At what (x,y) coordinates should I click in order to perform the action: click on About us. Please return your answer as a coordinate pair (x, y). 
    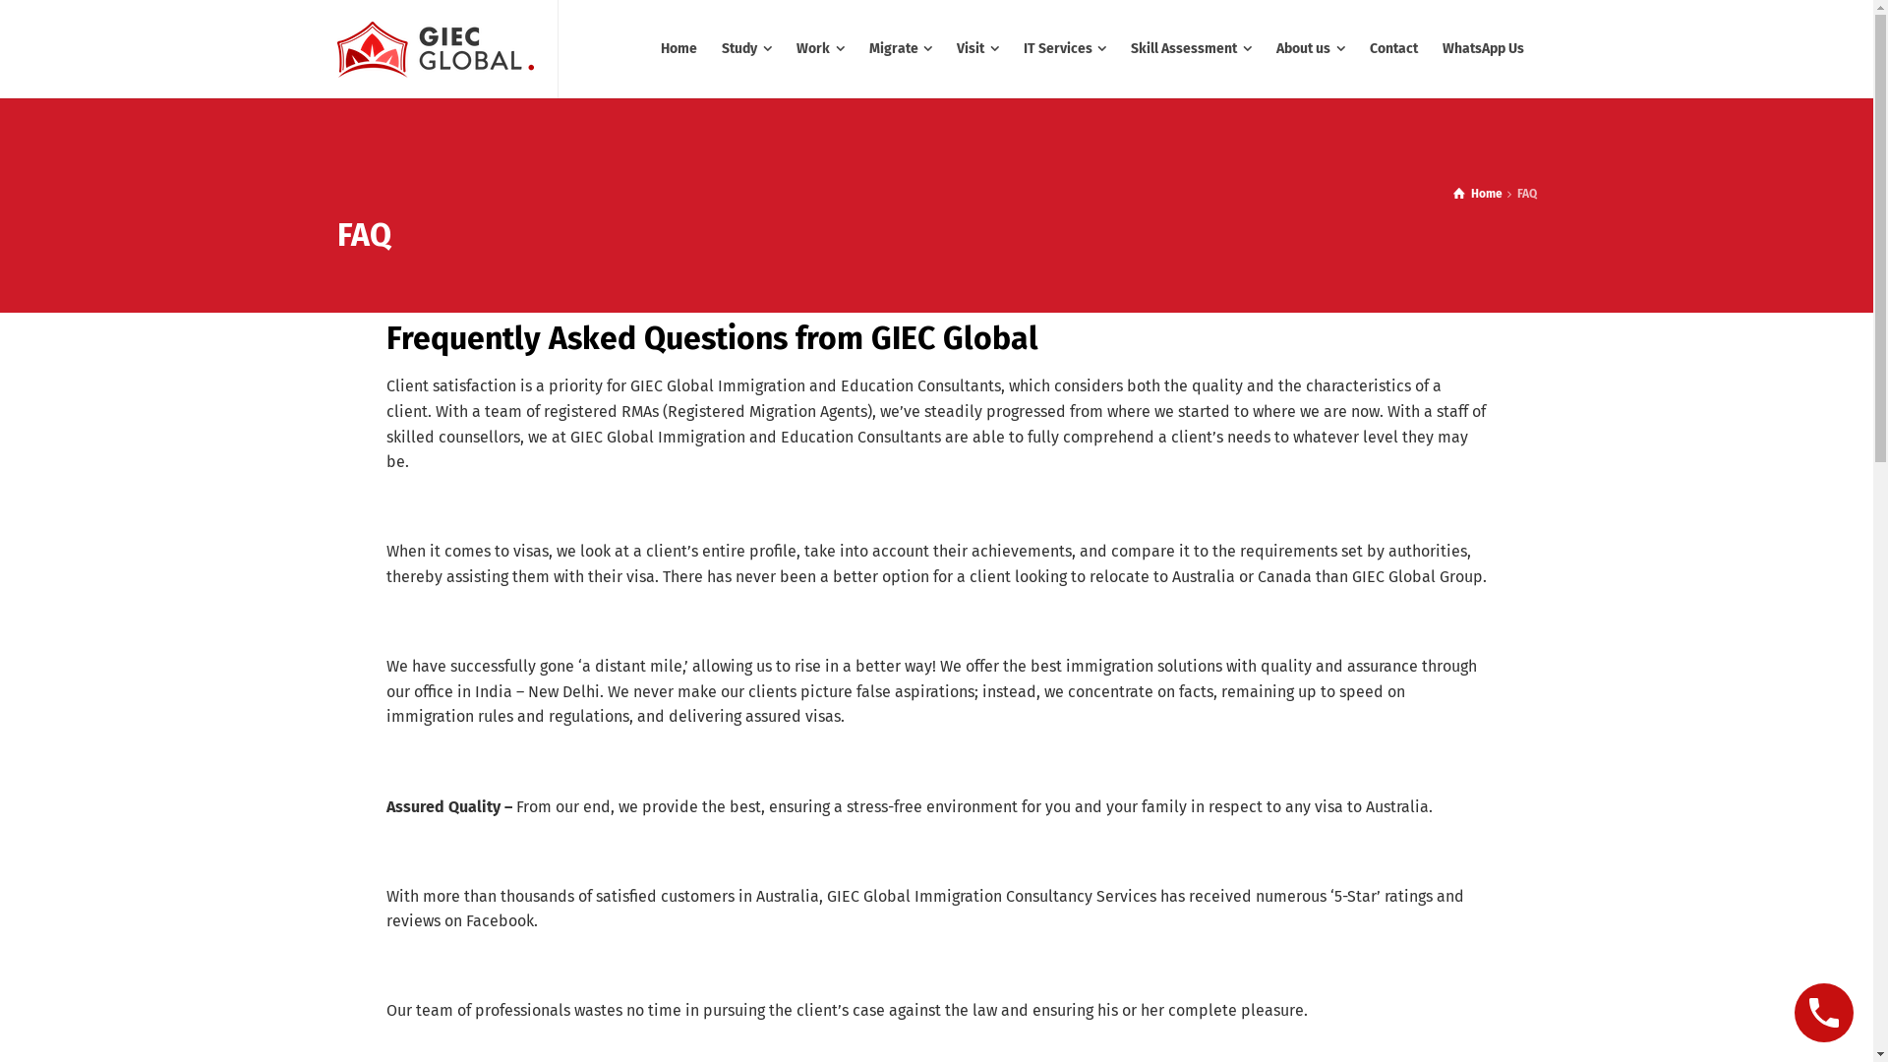
    Looking at the image, I should click on (1312, 49).